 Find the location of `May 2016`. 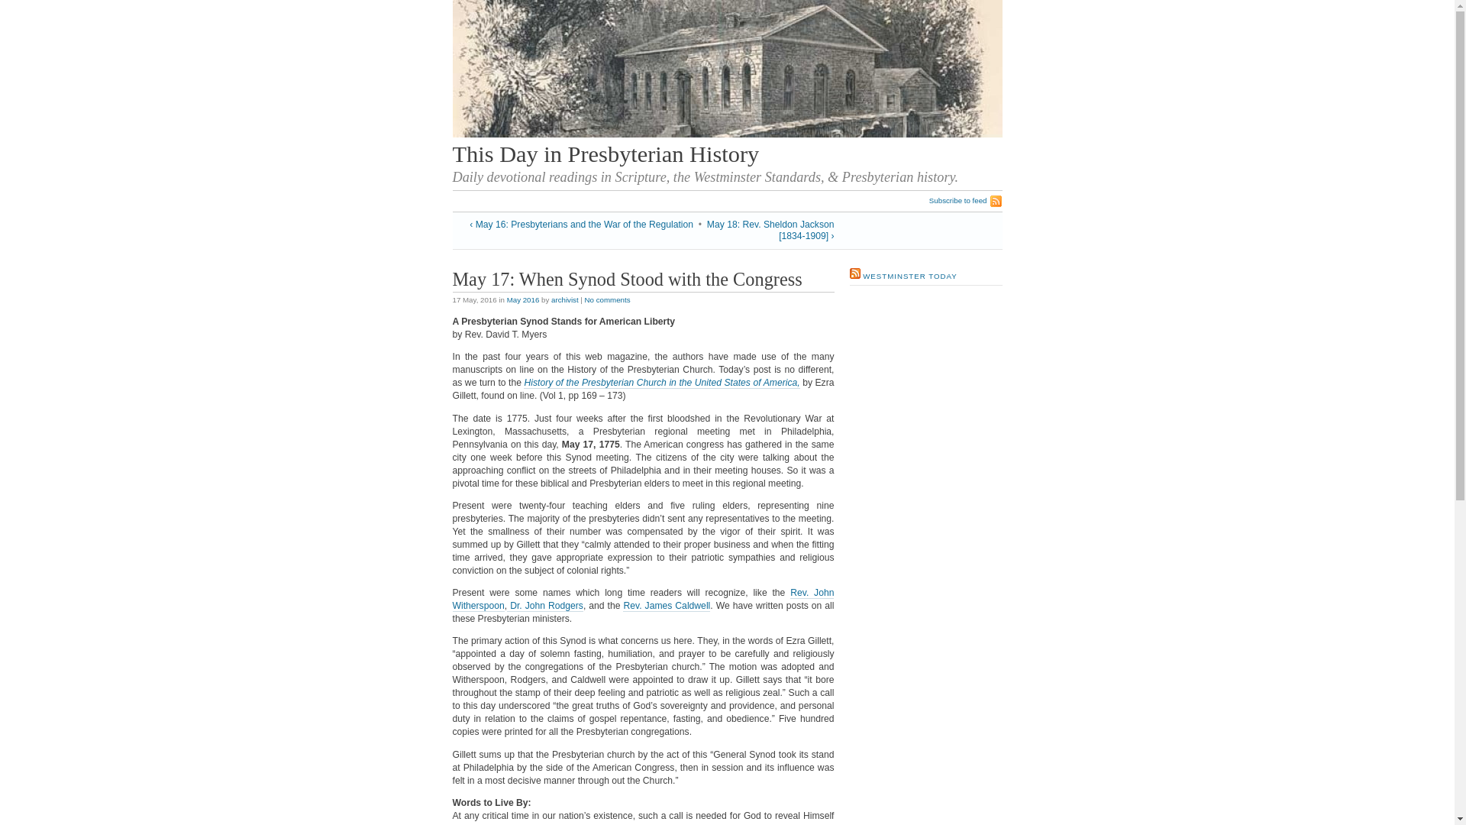

May 2016 is located at coordinates (523, 299).